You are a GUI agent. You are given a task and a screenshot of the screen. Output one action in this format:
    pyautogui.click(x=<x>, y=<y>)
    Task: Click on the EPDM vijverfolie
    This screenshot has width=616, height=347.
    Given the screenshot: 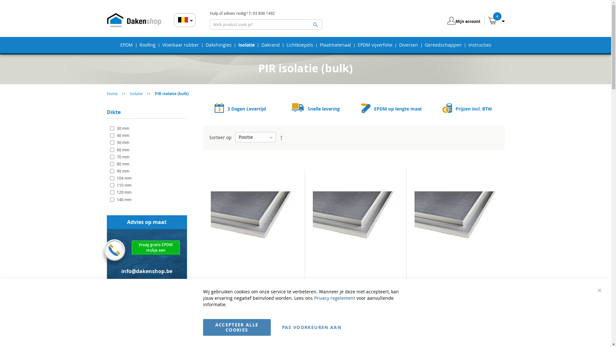 What is the action you would take?
    pyautogui.click(x=375, y=45)
    